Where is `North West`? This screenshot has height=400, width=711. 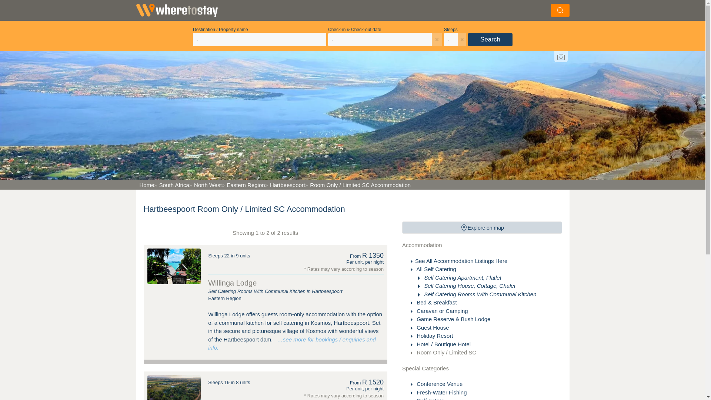
North West is located at coordinates (205, 185).